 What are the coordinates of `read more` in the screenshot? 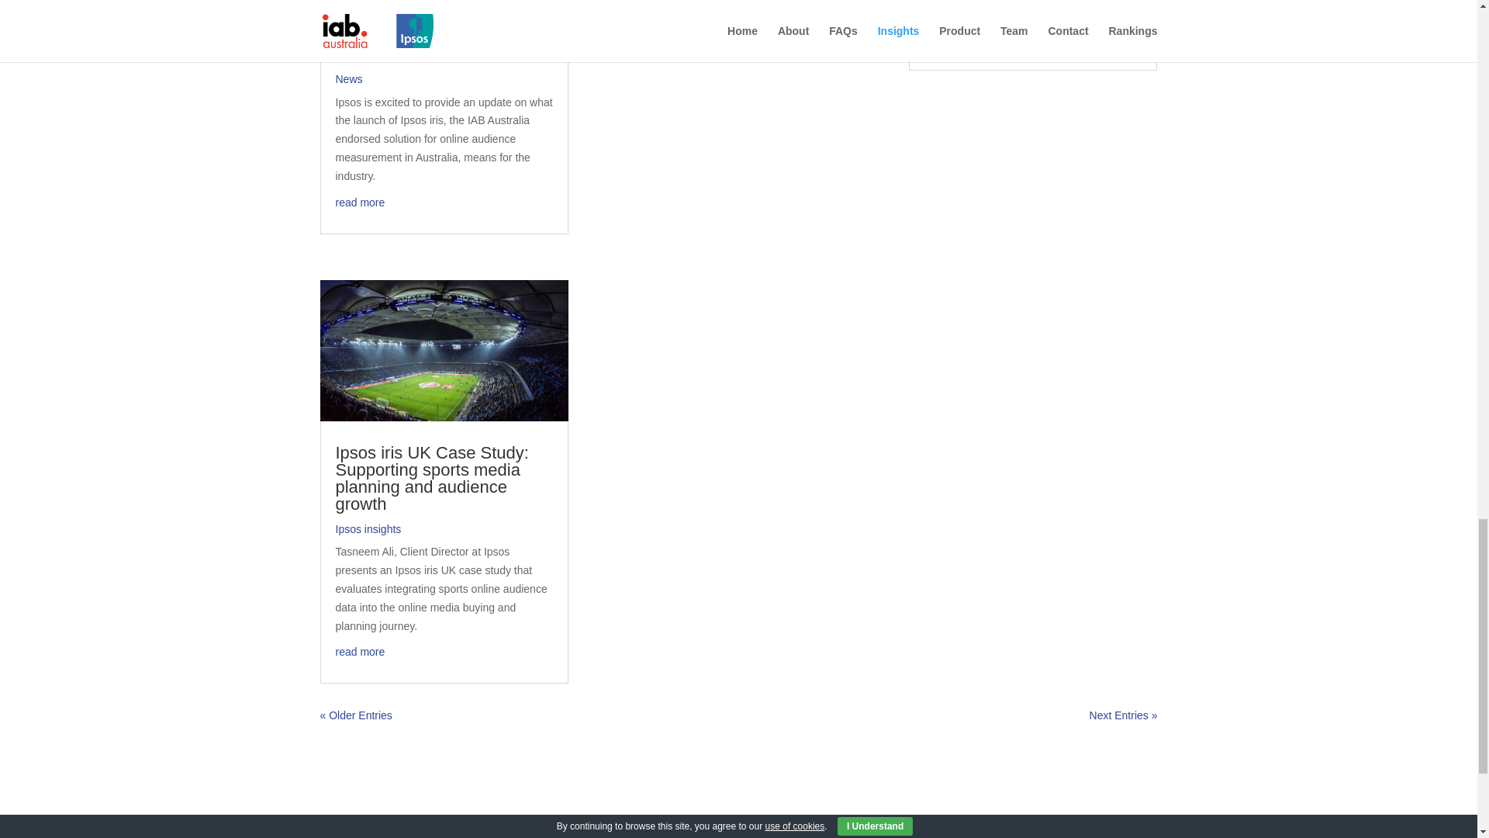 It's located at (360, 651).